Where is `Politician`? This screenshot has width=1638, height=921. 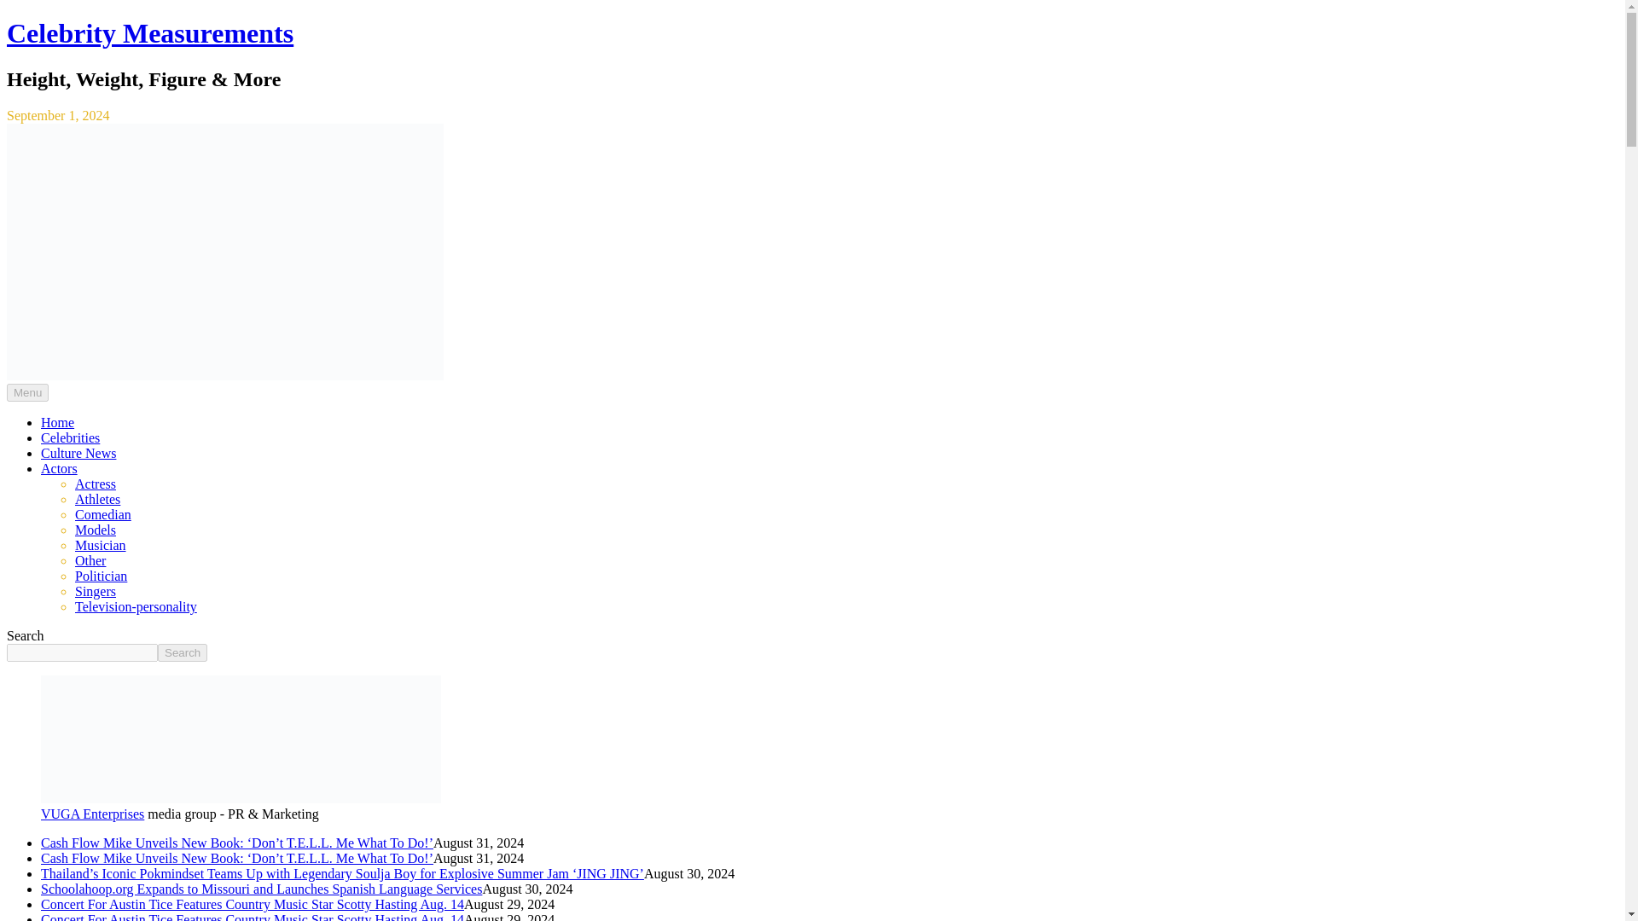
Politician is located at coordinates (101, 576).